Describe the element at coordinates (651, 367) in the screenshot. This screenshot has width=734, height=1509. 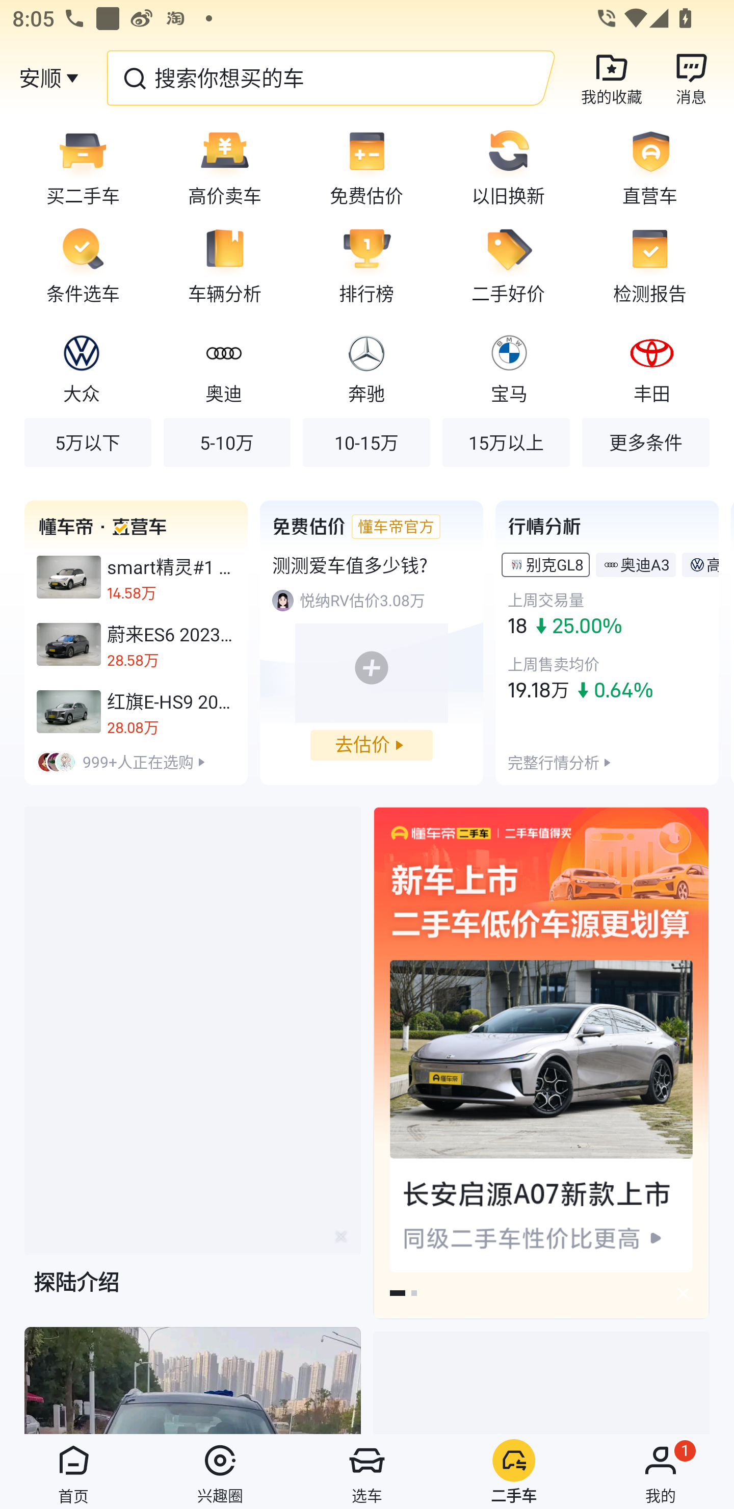
I see `丰田` at that location.